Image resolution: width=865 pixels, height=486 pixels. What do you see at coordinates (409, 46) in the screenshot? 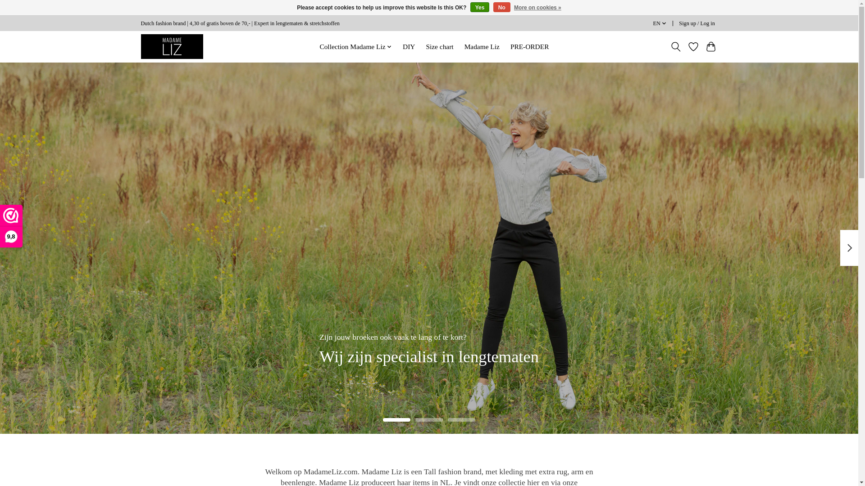
I see `DIY` at bounding box center [409, 46].